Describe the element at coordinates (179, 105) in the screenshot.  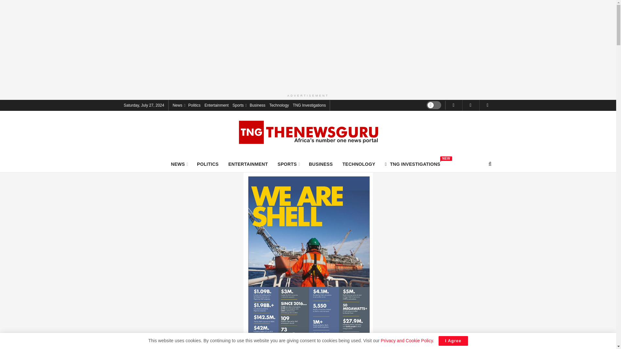
I see `Advertisement` at that location.